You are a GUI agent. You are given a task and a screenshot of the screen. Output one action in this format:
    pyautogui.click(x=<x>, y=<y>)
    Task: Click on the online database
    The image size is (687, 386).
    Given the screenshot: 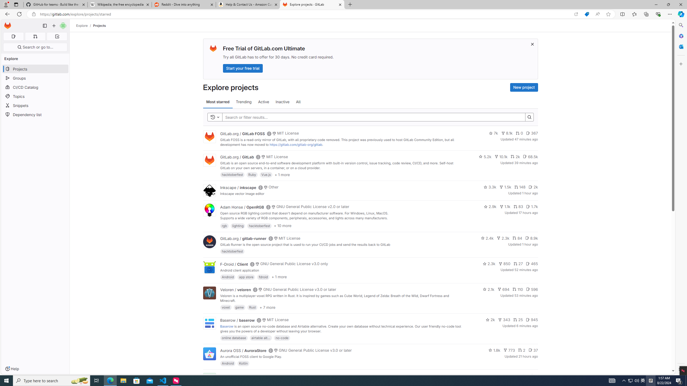 What is the action you would take?
    pyautogui.click(x=234, y=337)
    